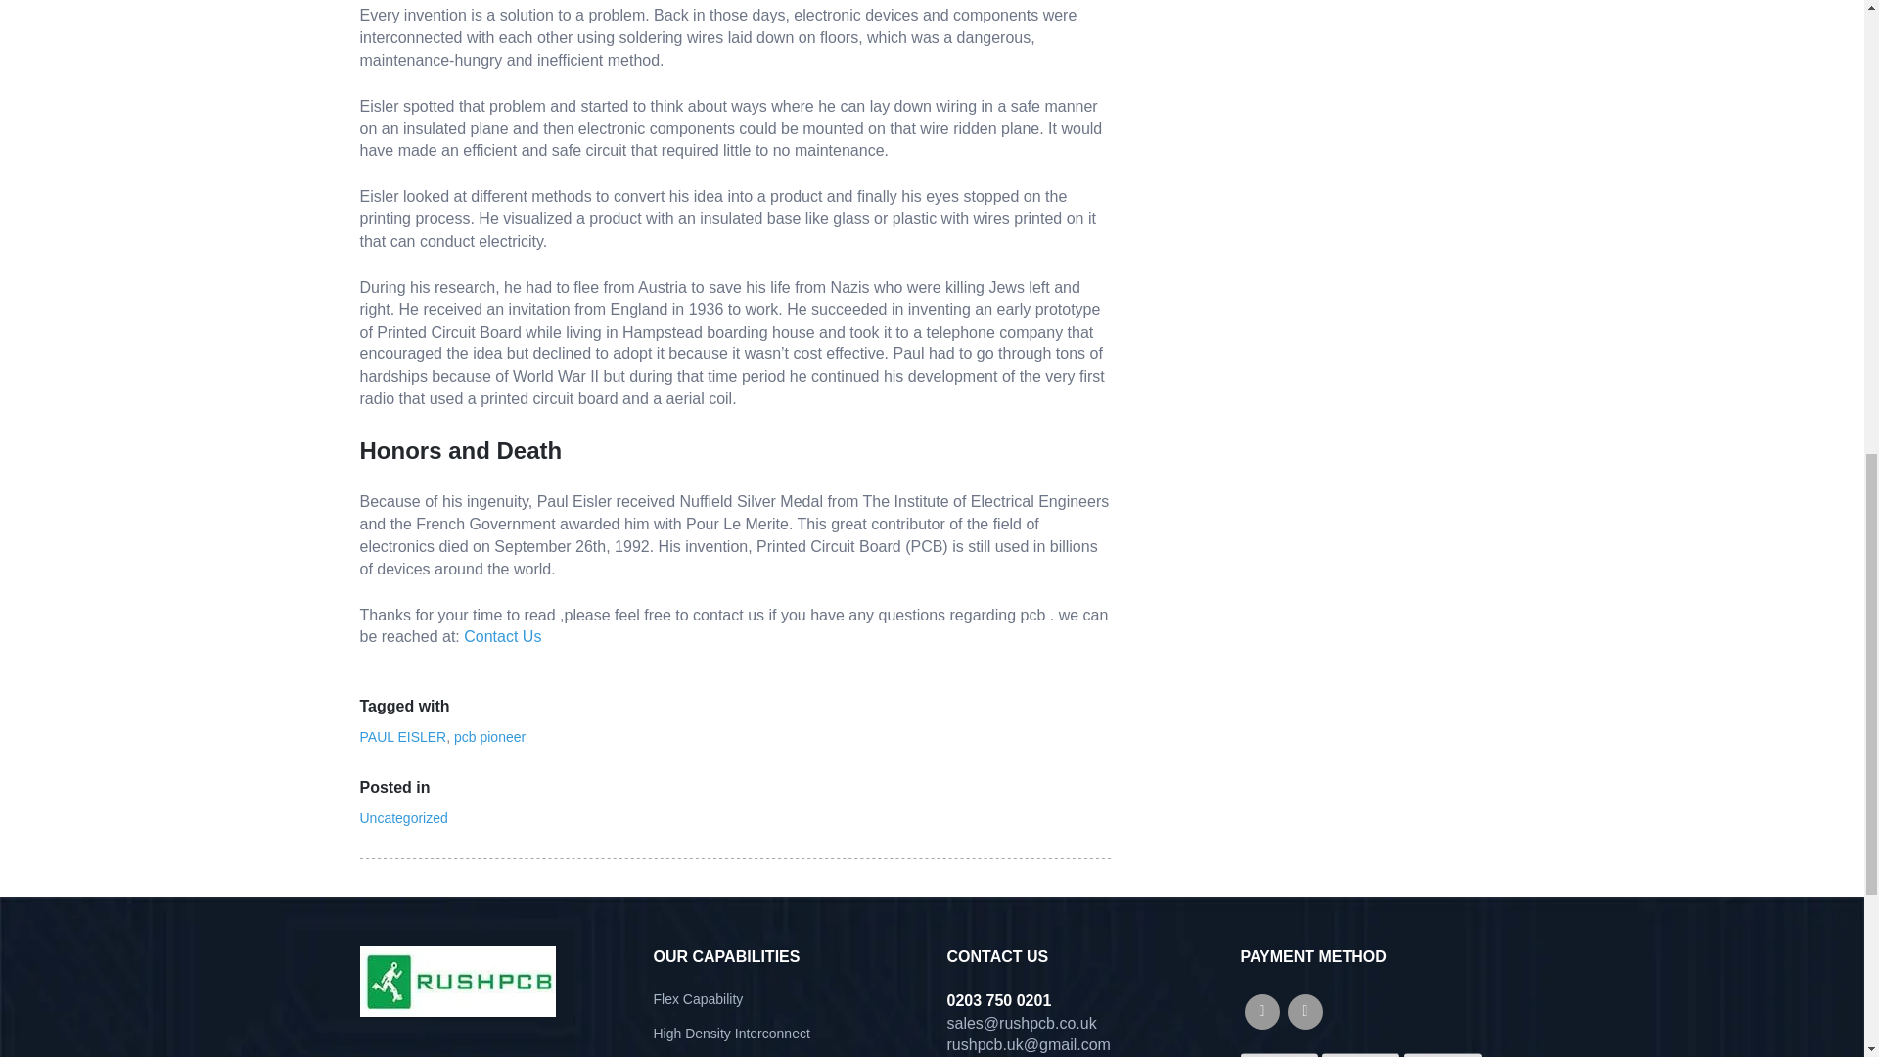 The image size is (1879, 1057). Describe the element at coordinates (1305, 1012) in the screenshot. I see `Twitter` at that location.